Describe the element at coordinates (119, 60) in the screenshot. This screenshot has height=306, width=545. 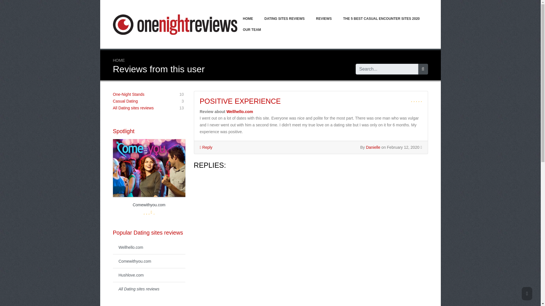
I see `Complete List` at that location.